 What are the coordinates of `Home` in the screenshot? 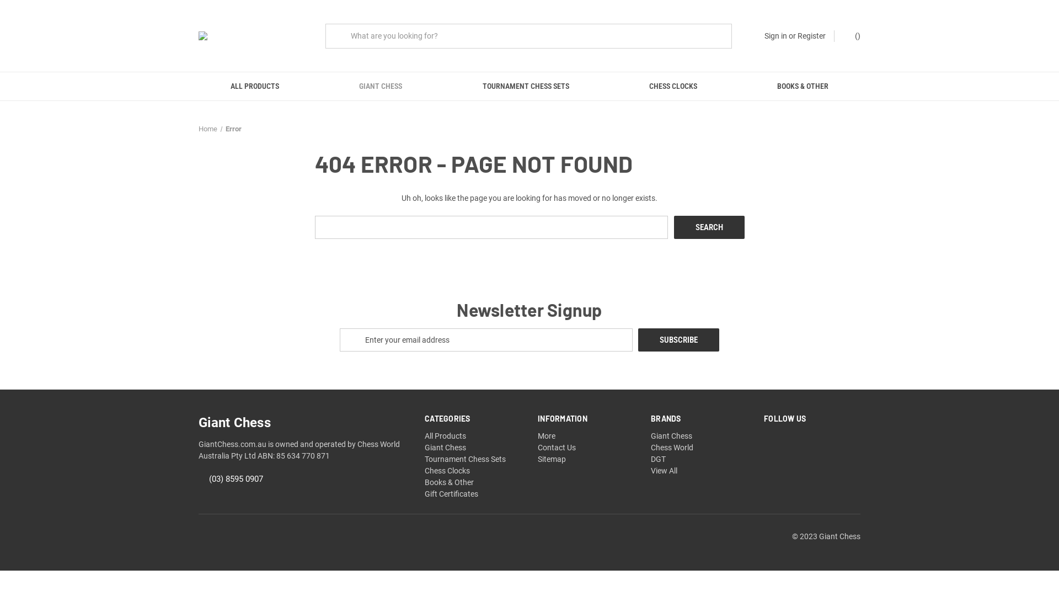 It's located at (208, 129).